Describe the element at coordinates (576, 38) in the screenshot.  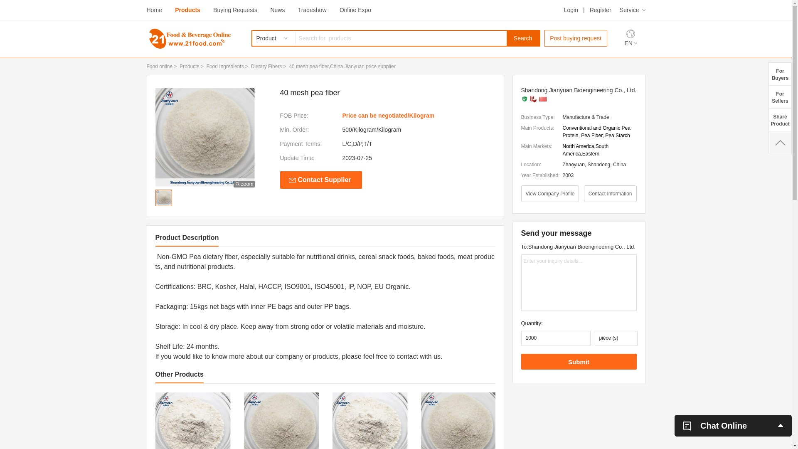
I see `Post buying request` at that location.